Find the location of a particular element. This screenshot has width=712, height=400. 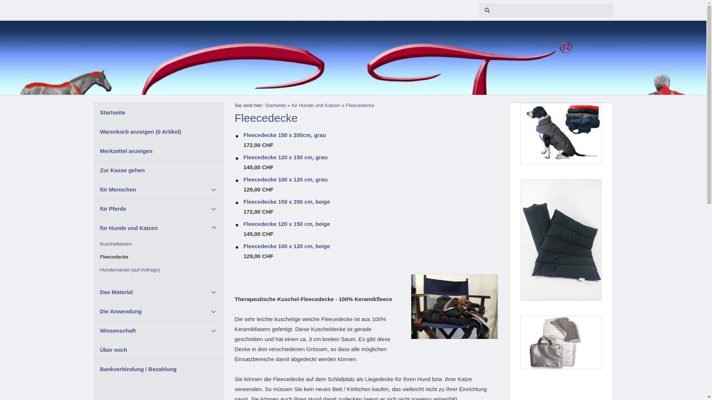

Fleecedecke 120 x 150 cm, grau is located at coordinates (370, 157).